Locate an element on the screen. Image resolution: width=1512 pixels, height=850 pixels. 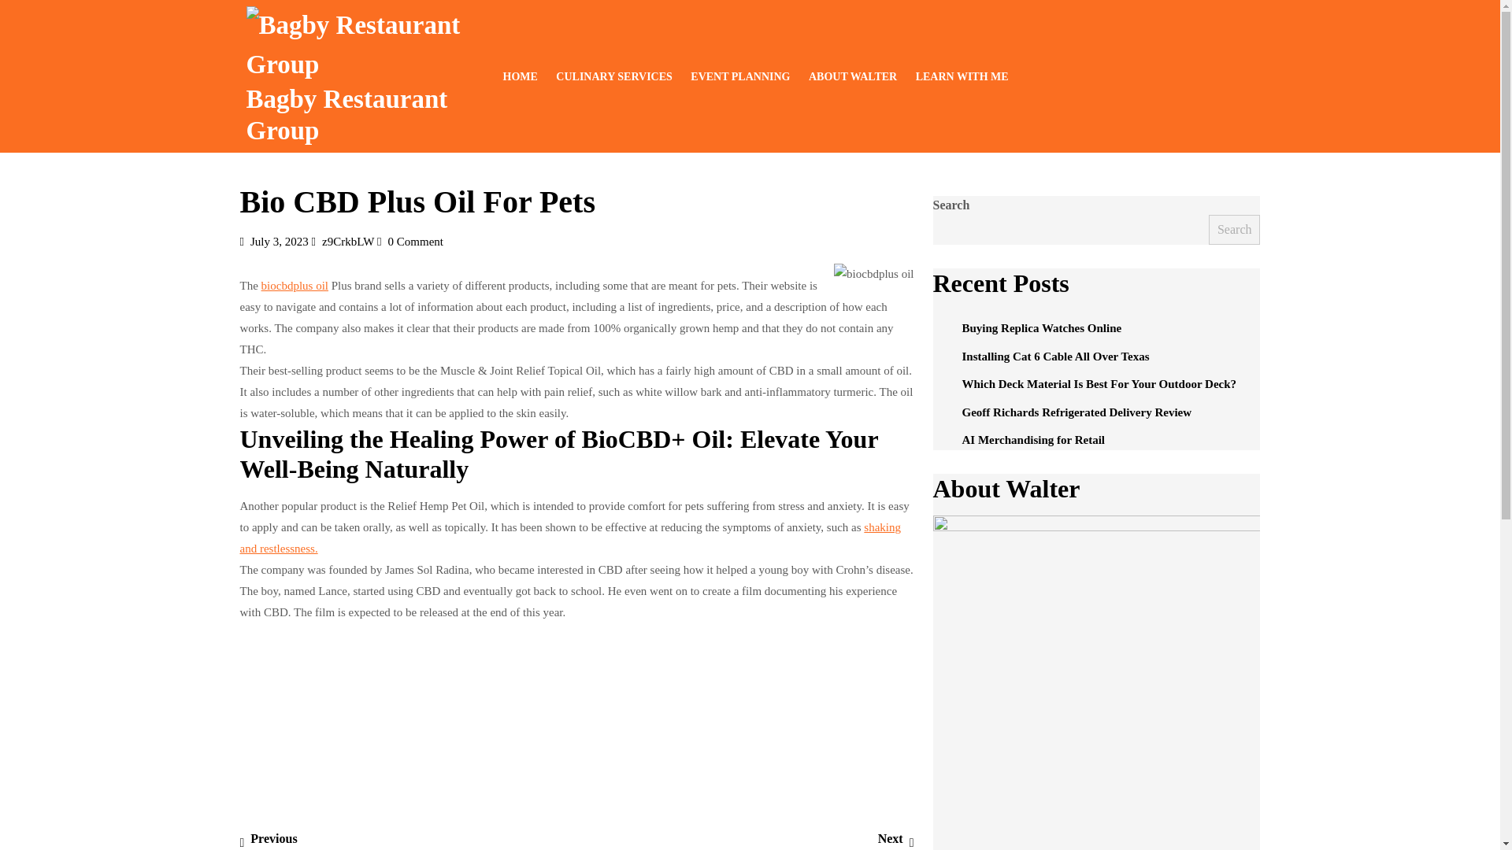
biocbdplus oil is located at coordinates (1099, 383).